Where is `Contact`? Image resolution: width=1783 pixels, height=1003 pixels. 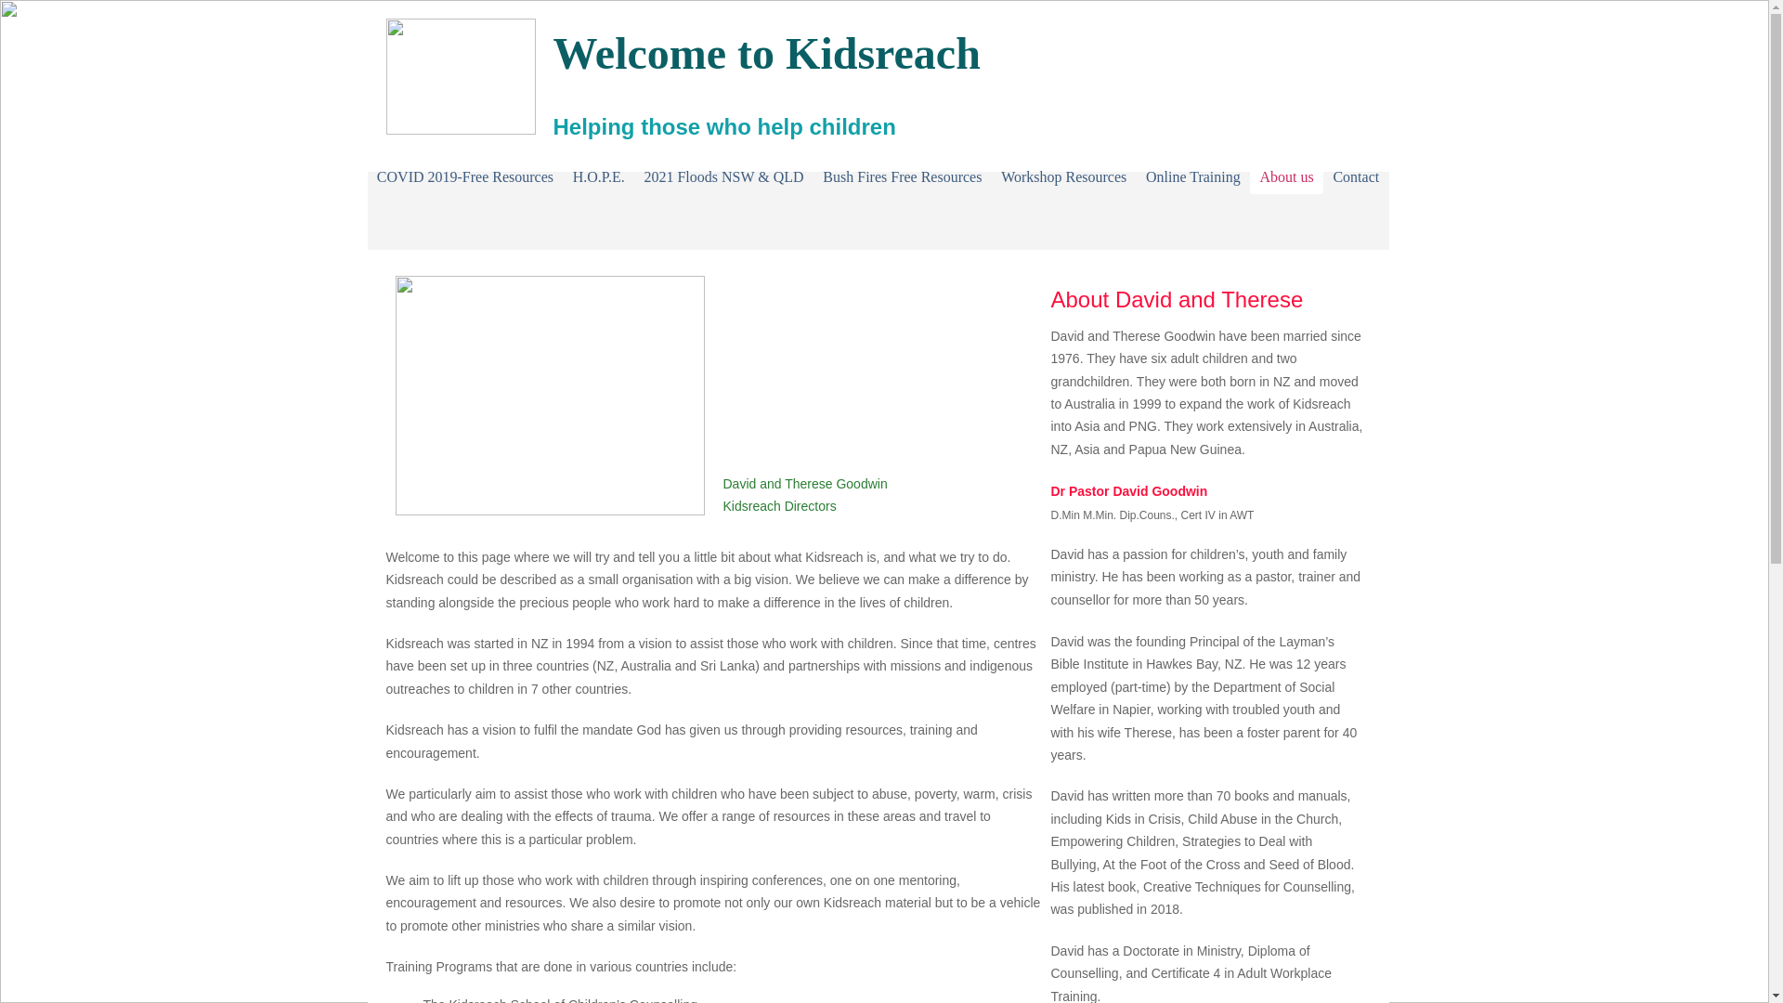
Contact is located at coordinates (1356, 176).